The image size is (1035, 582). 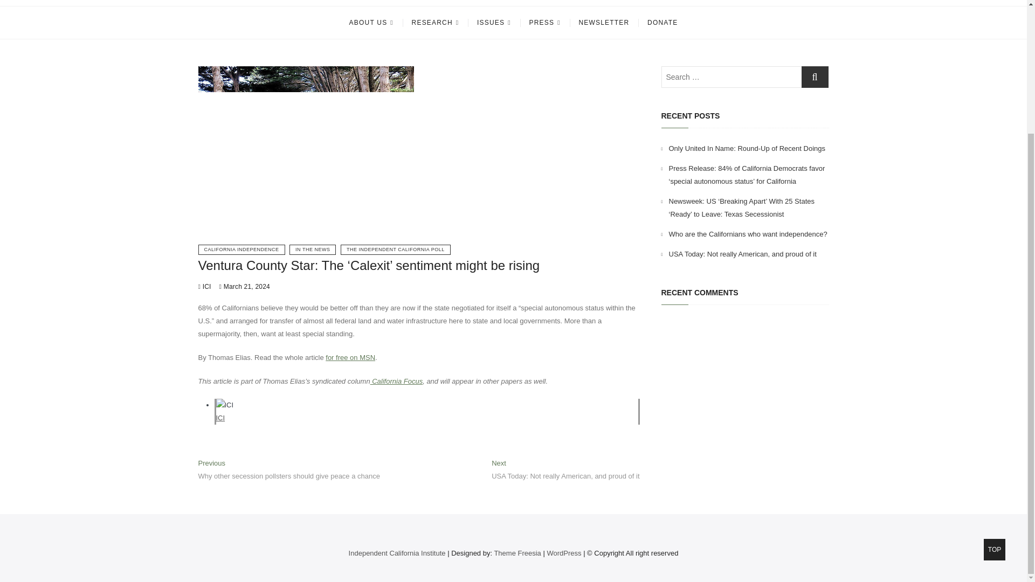 I want to click on WordPress, so click(x=563, y=553).